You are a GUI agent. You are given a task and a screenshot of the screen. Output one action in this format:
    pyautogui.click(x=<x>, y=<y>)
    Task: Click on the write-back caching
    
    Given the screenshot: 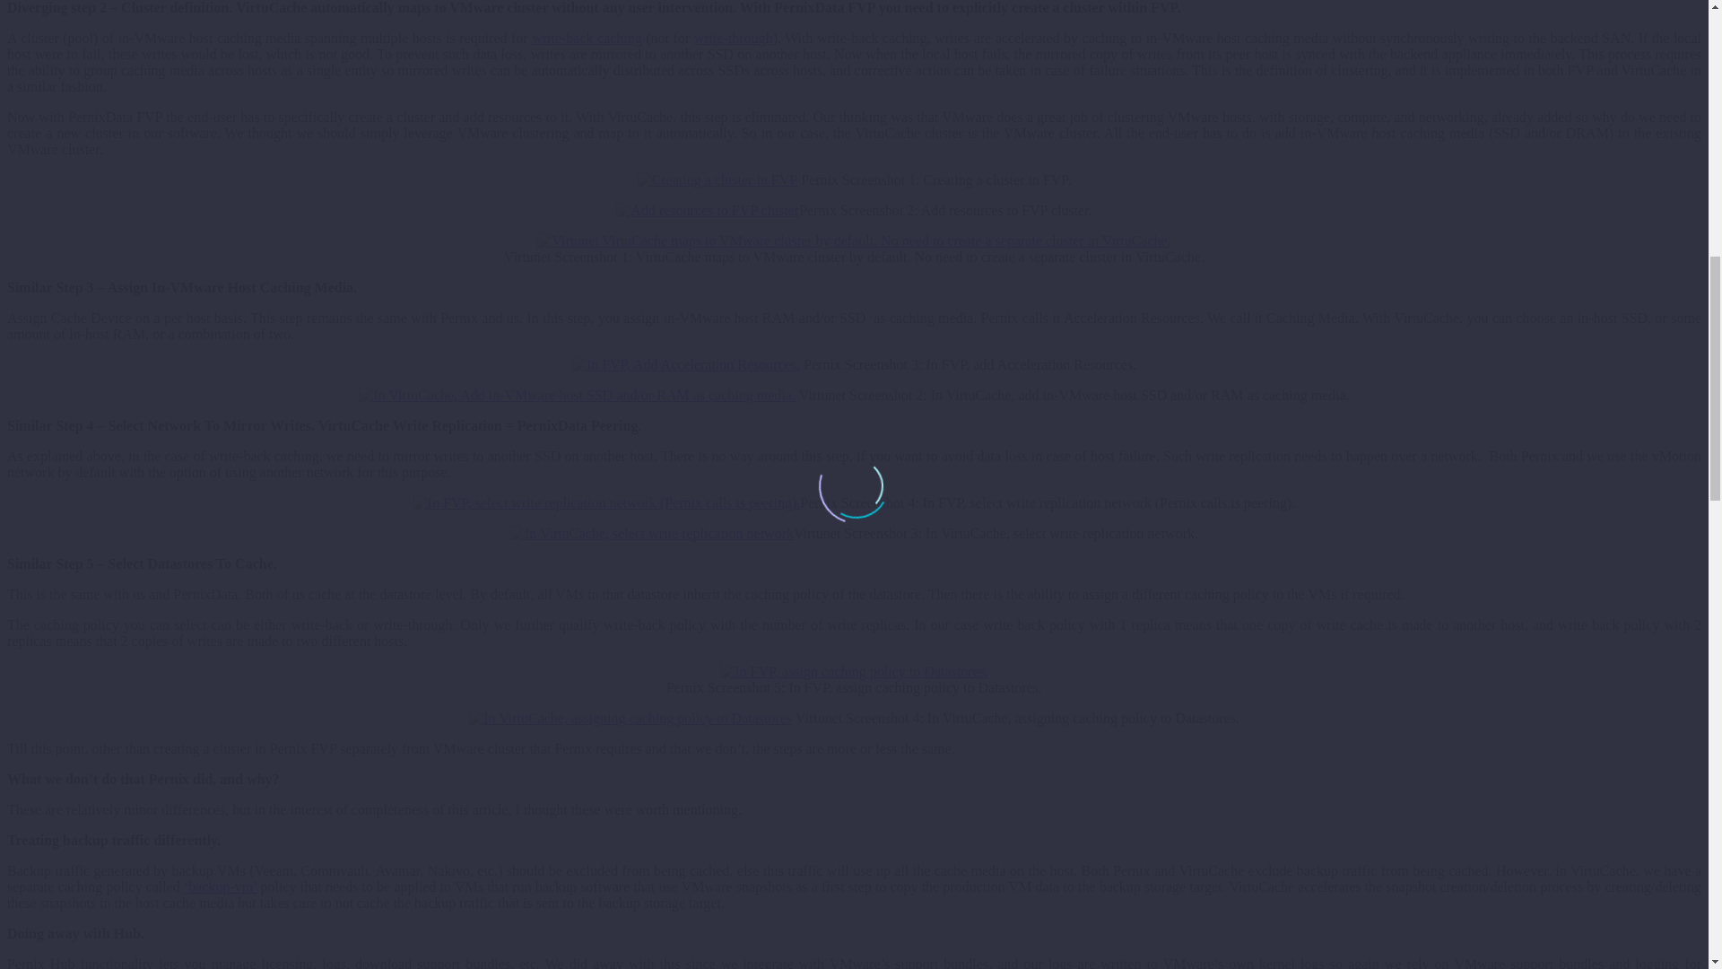 What is the action you would take?
    pyautogui.click(x=587, y=38)
    